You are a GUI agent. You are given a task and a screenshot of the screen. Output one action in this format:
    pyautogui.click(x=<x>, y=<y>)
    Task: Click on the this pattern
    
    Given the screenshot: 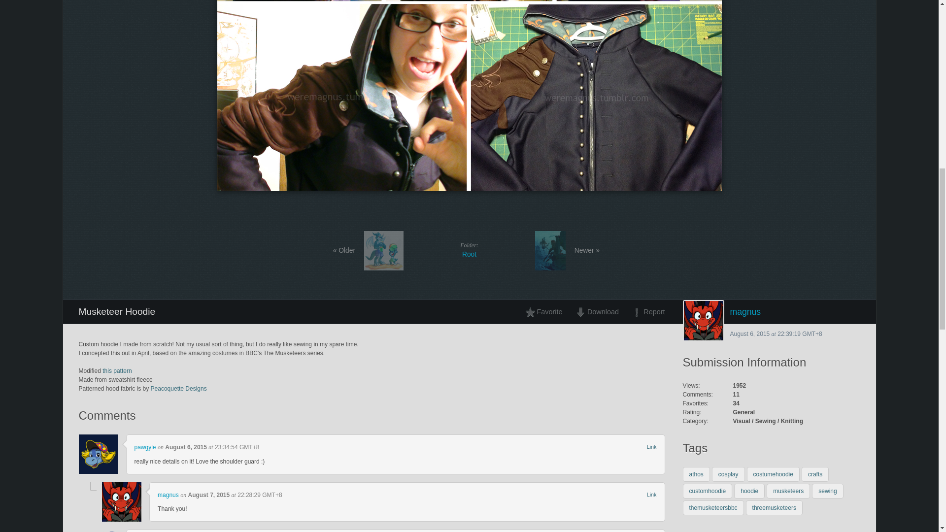 What is the action you would take?
    pyautogui.click(x=708, y=491)
    